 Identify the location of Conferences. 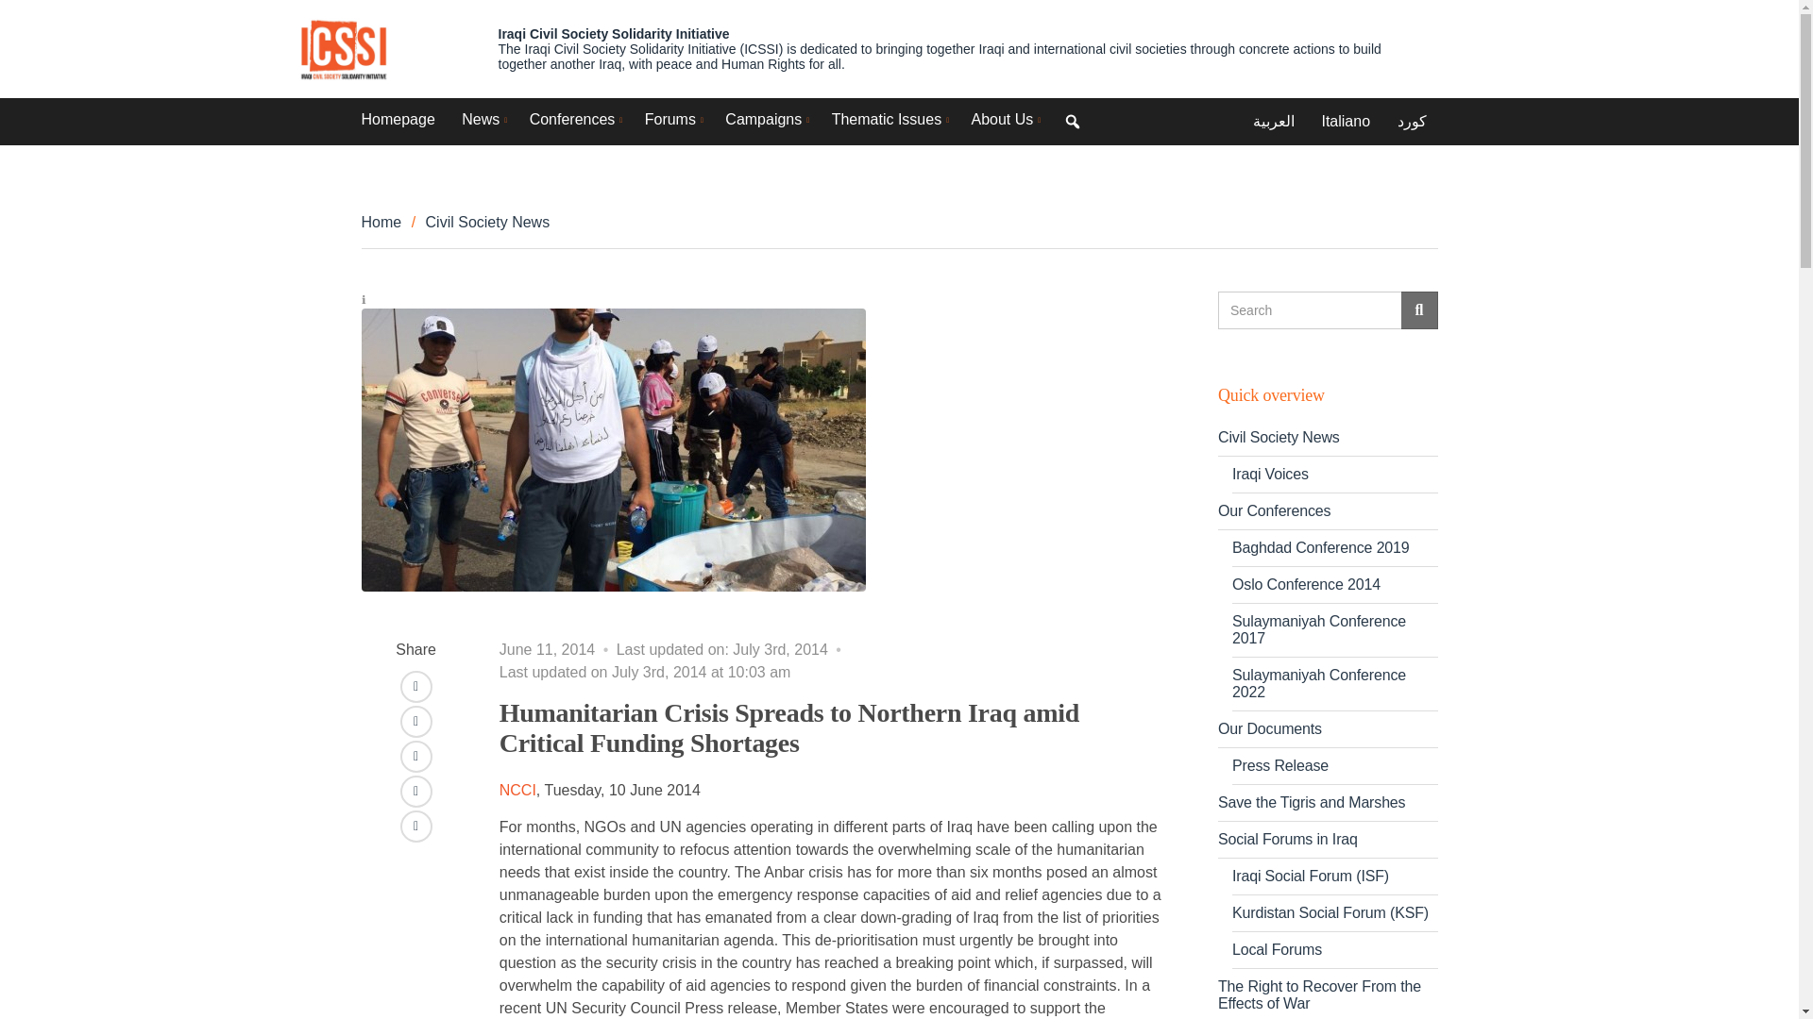
(573, 119).